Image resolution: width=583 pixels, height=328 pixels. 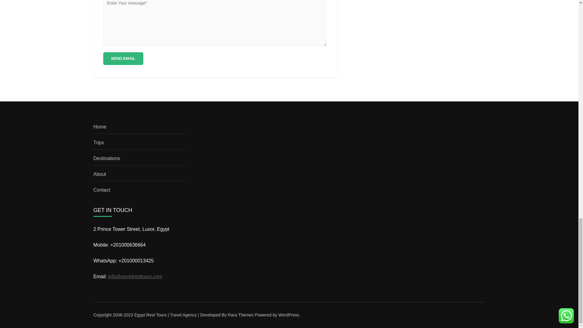 What do you see at coordinates (289, 315) in the screenshot?
I see `WordPress` at bounding box center [289, 315].